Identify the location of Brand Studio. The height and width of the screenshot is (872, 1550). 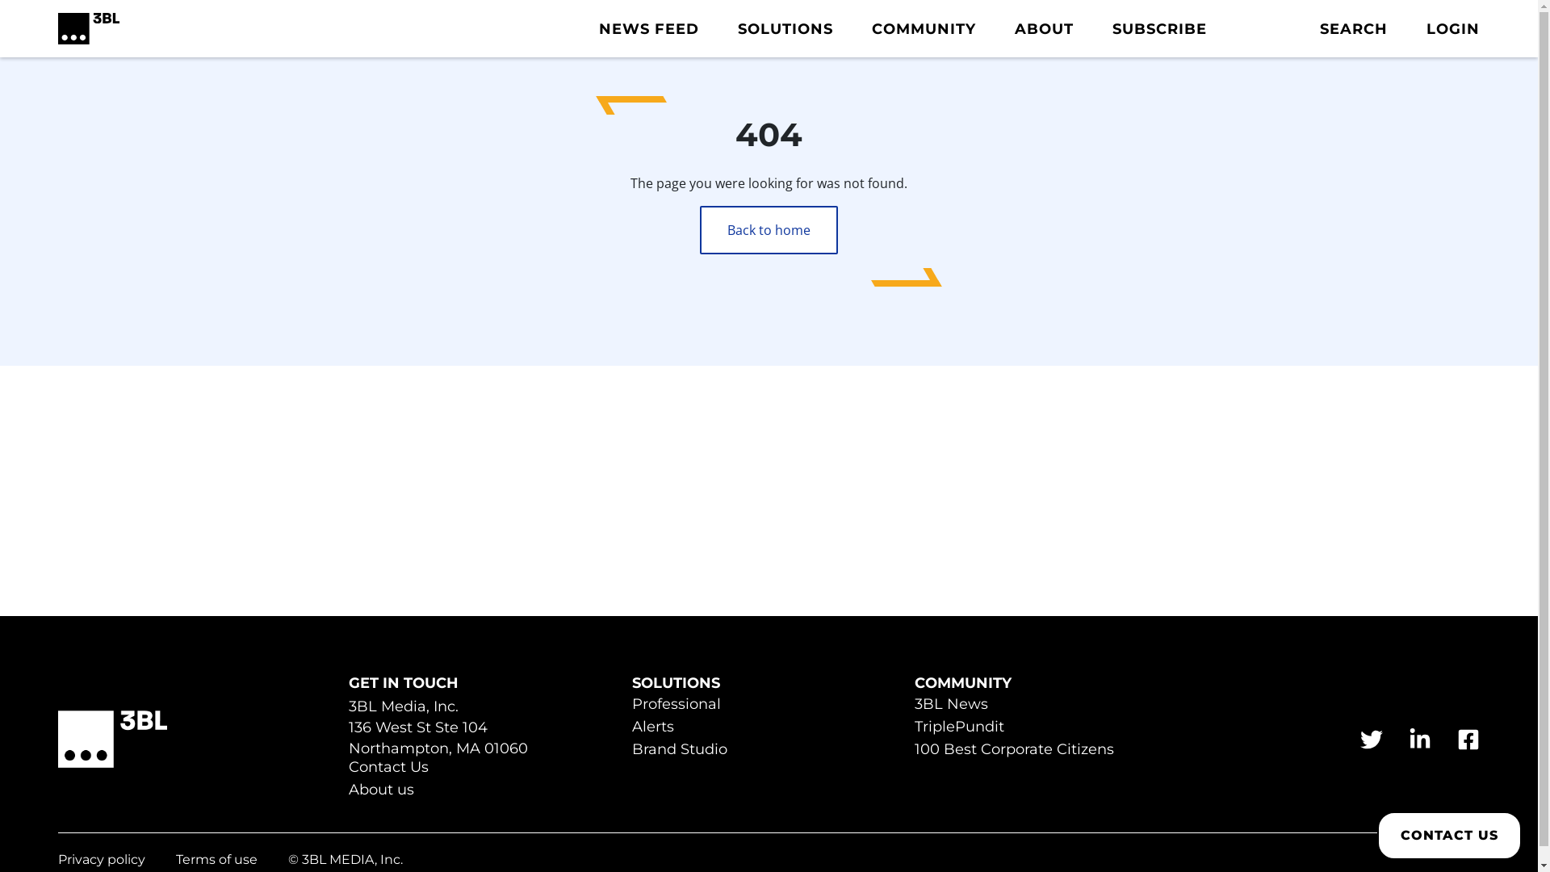
(680, 751).